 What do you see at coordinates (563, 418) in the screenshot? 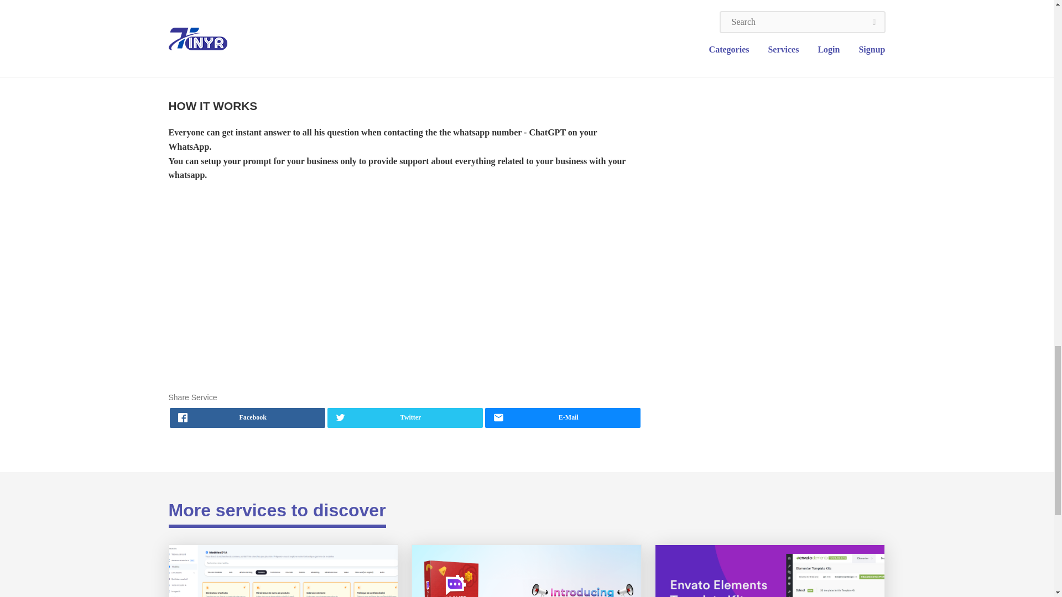
I see `E-Mail` at bounding box center [563, 418].